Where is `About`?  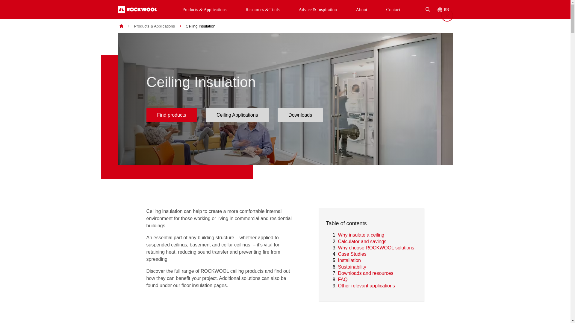 About is located at coordinates (361, 10).